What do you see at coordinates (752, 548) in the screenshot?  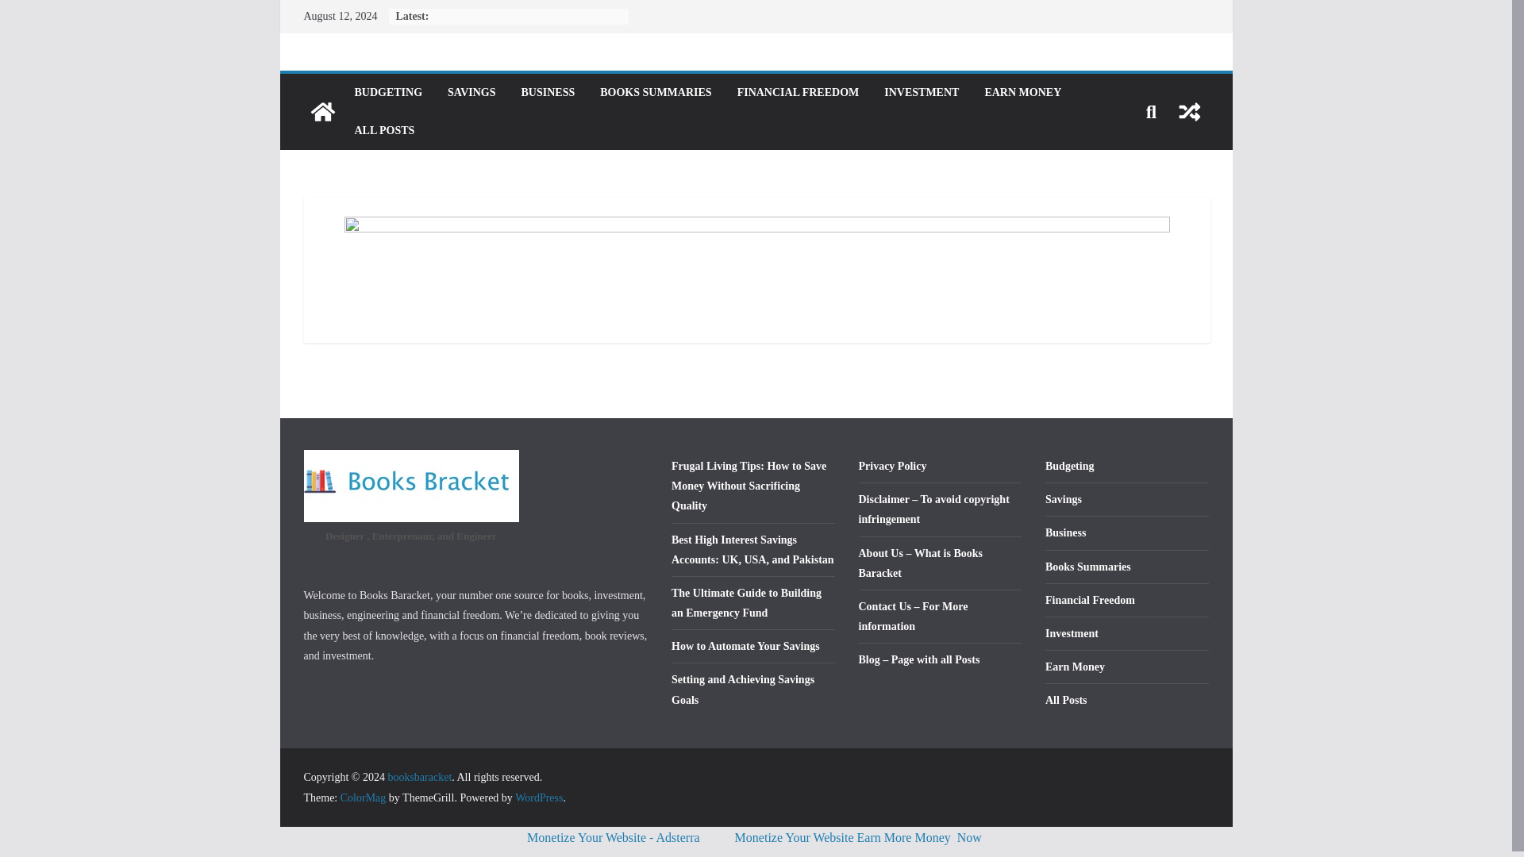 I see `Best High Interest Savings Accounts: UK, USA, and Pakistan` at bounding box center [752, 548].